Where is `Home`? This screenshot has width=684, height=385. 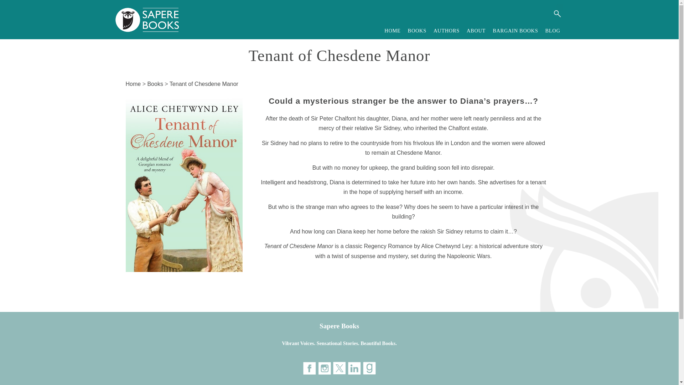
Home is located at coordinates (133, 84).